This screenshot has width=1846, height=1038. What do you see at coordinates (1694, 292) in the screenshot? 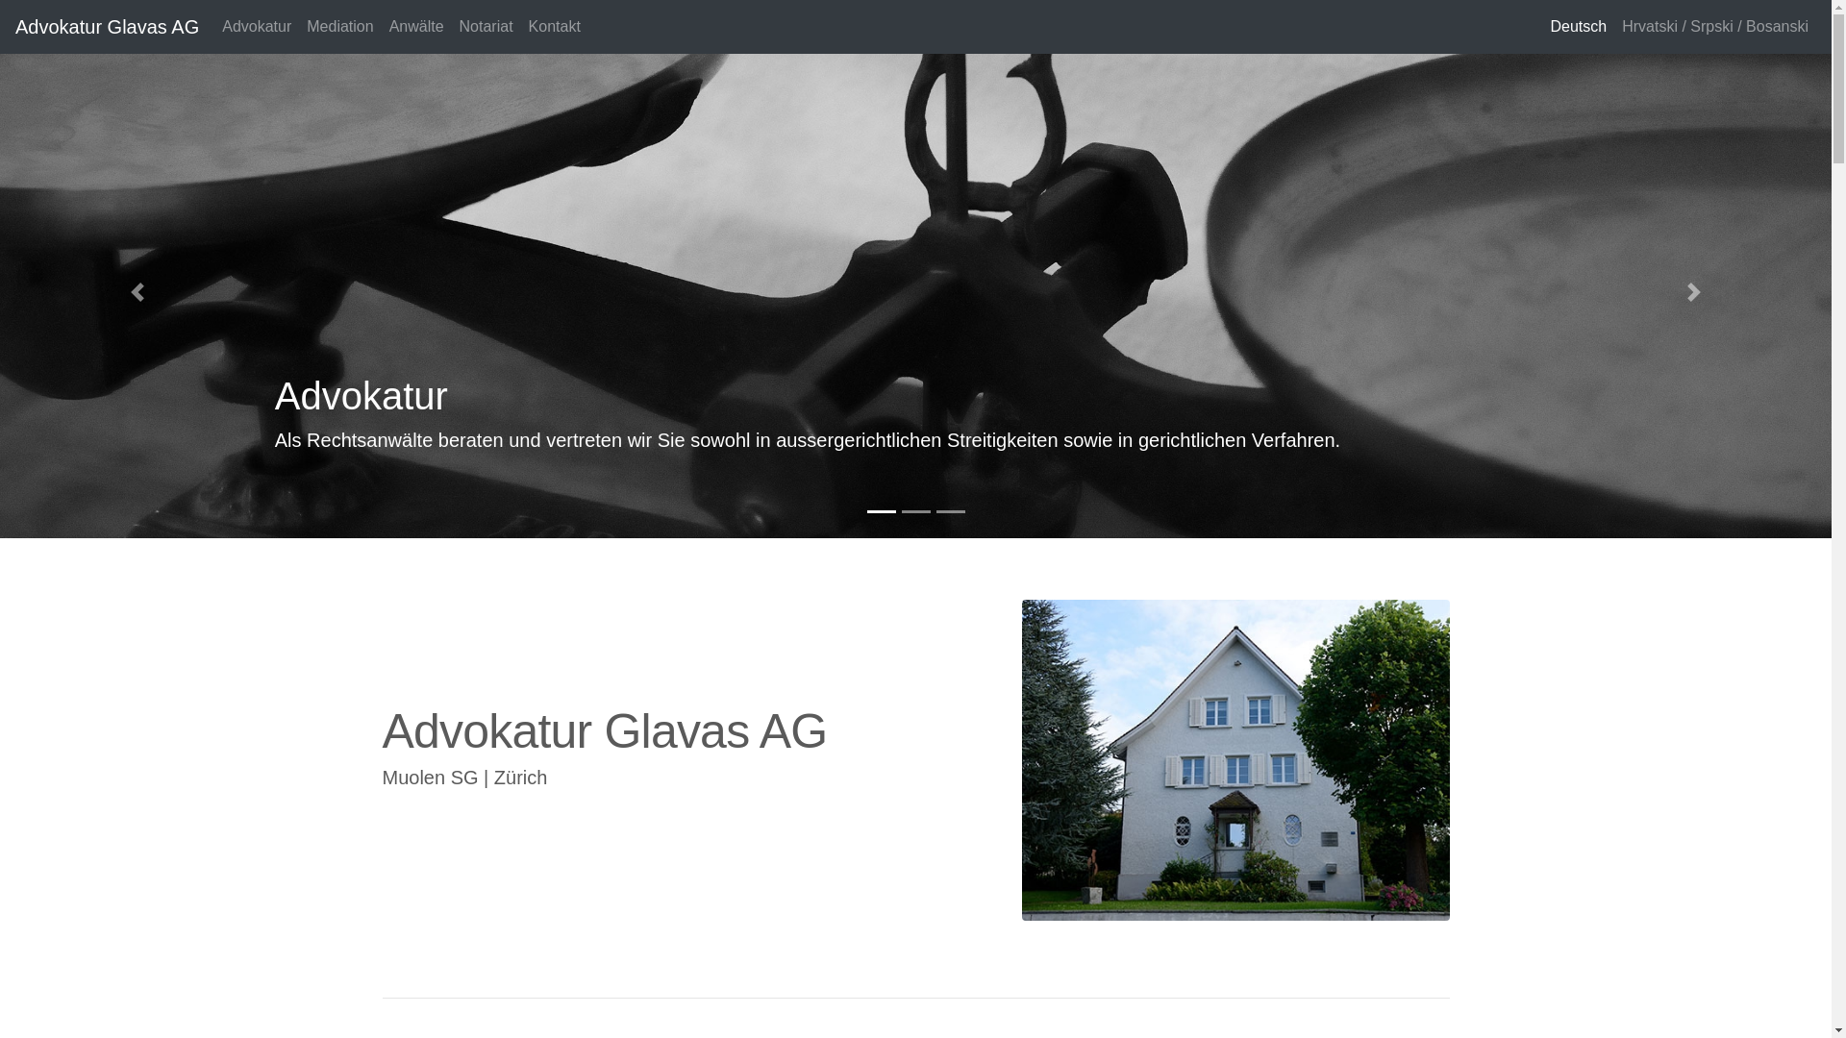
I see `Next` at bounding box center [1694, 292].